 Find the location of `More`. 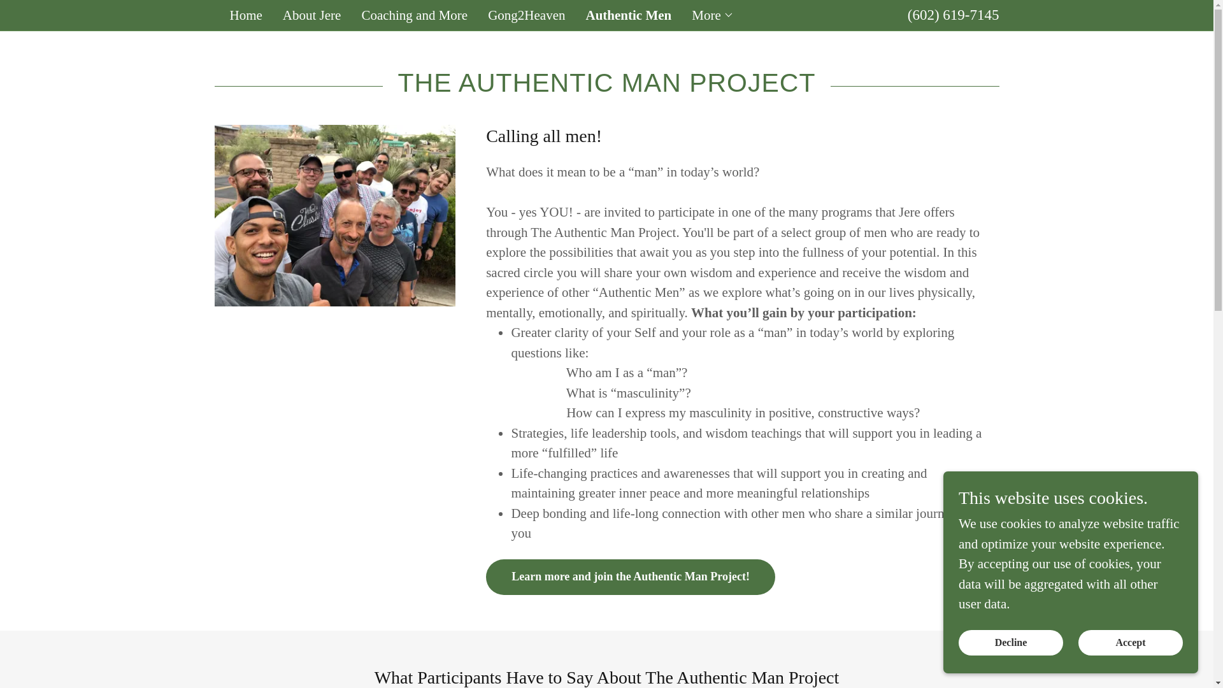

More is located at coordinates (713, 15).